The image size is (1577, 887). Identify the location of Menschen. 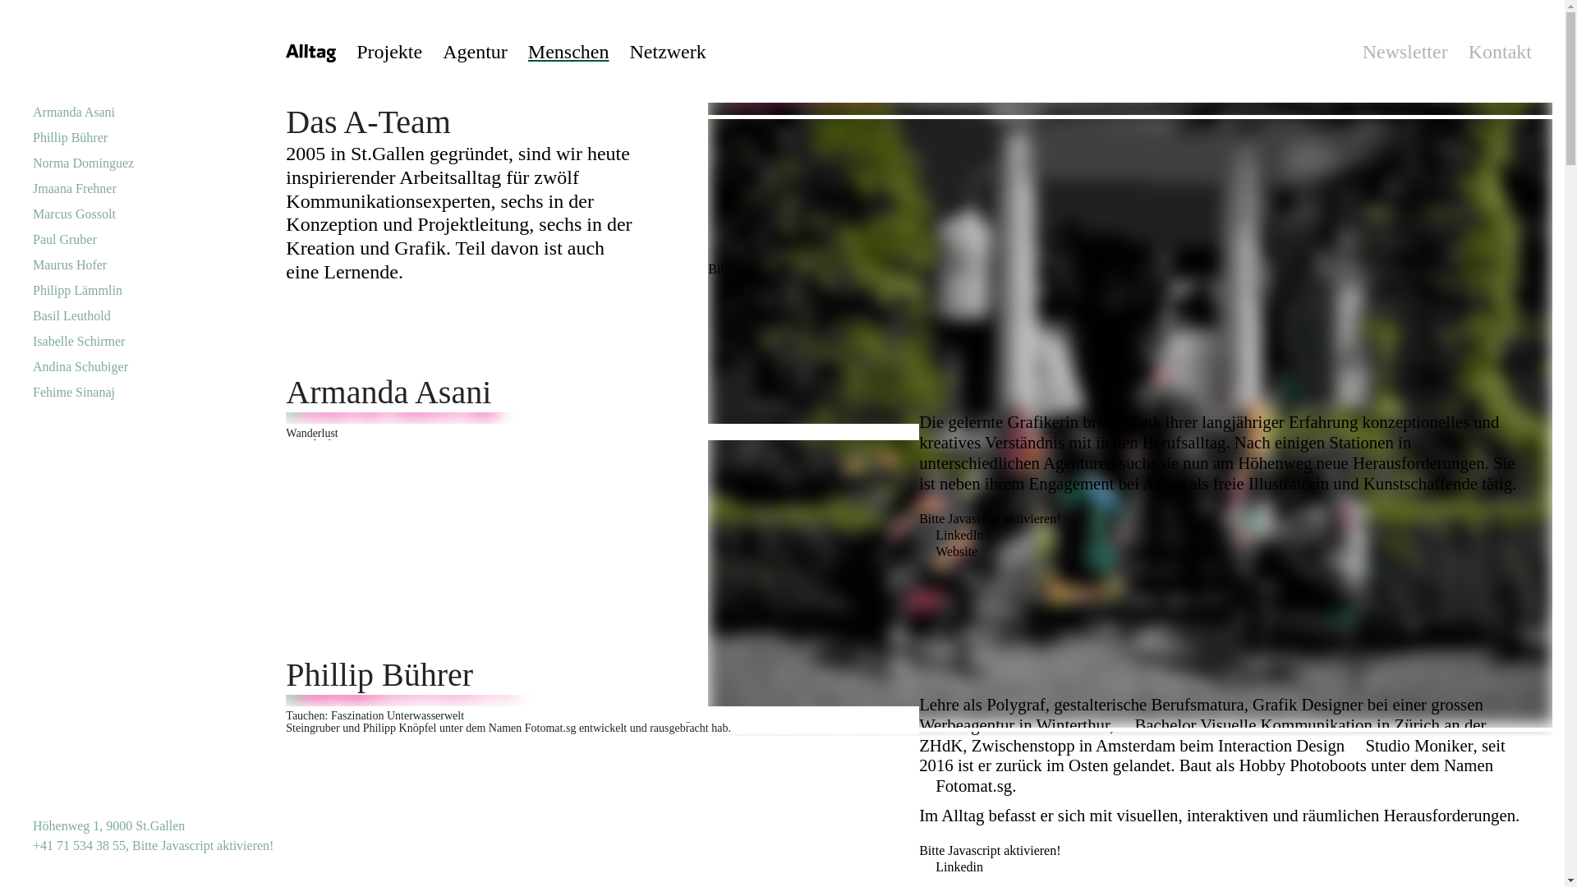
(568, 52).